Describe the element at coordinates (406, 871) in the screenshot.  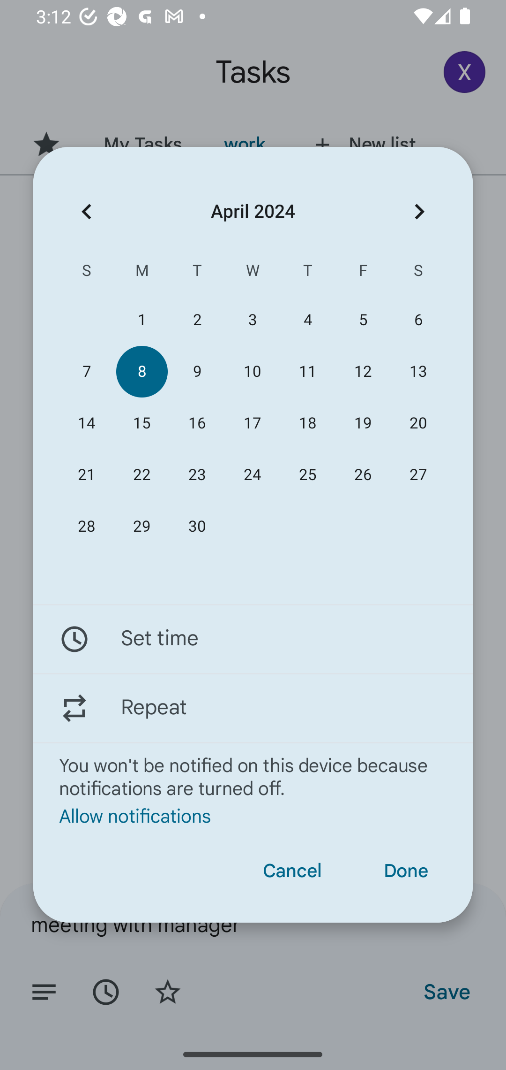
I see `Done` at that location.